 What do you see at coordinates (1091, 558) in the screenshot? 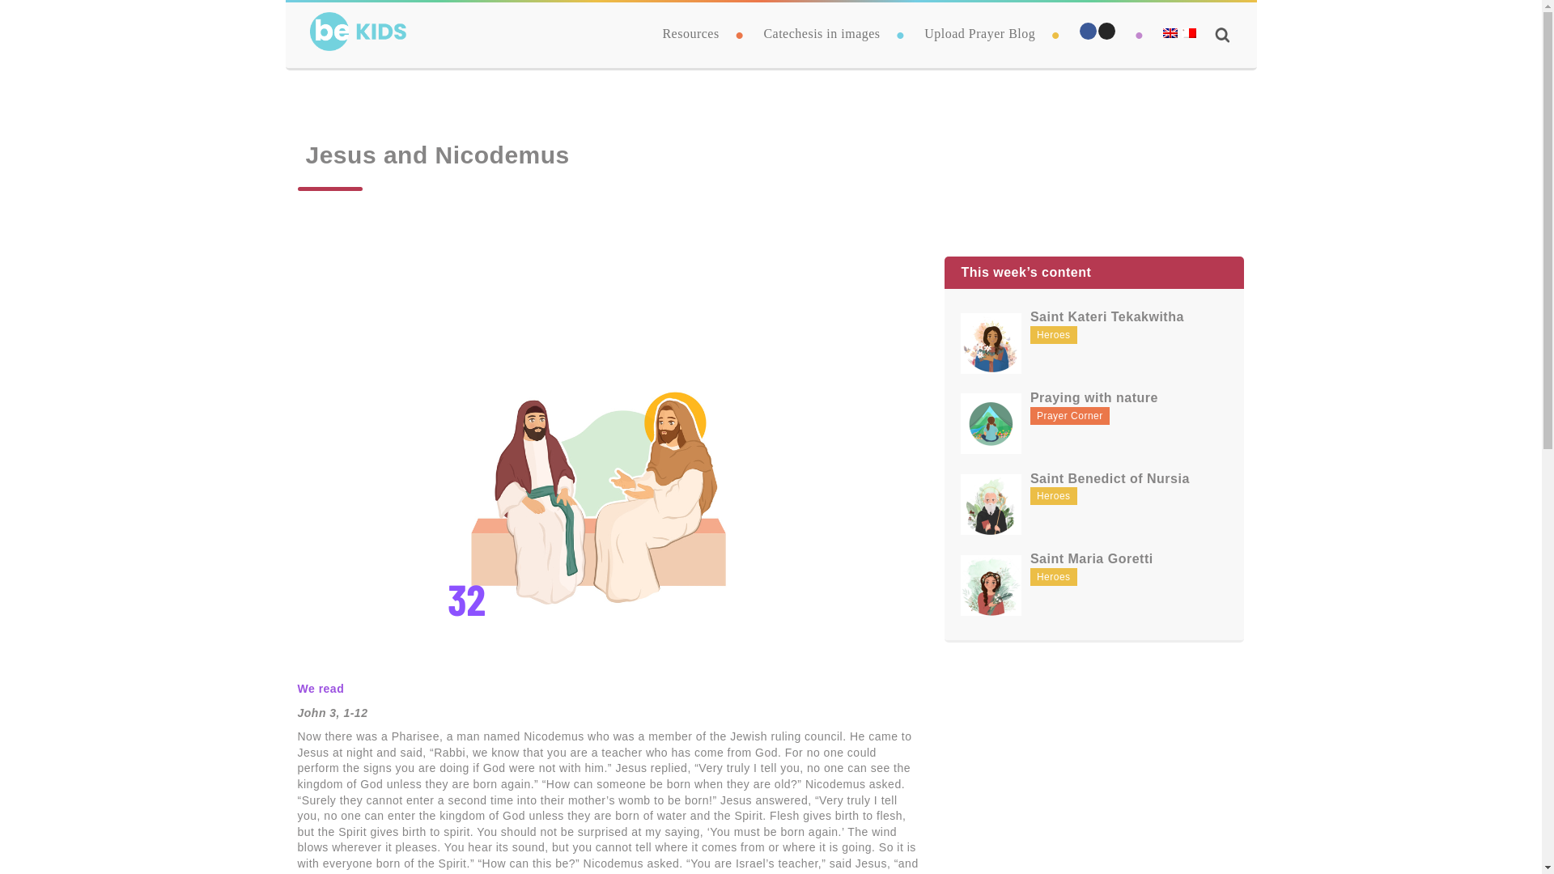
I see `Saint Maria Goretti` at bounding box center [1091, 558].